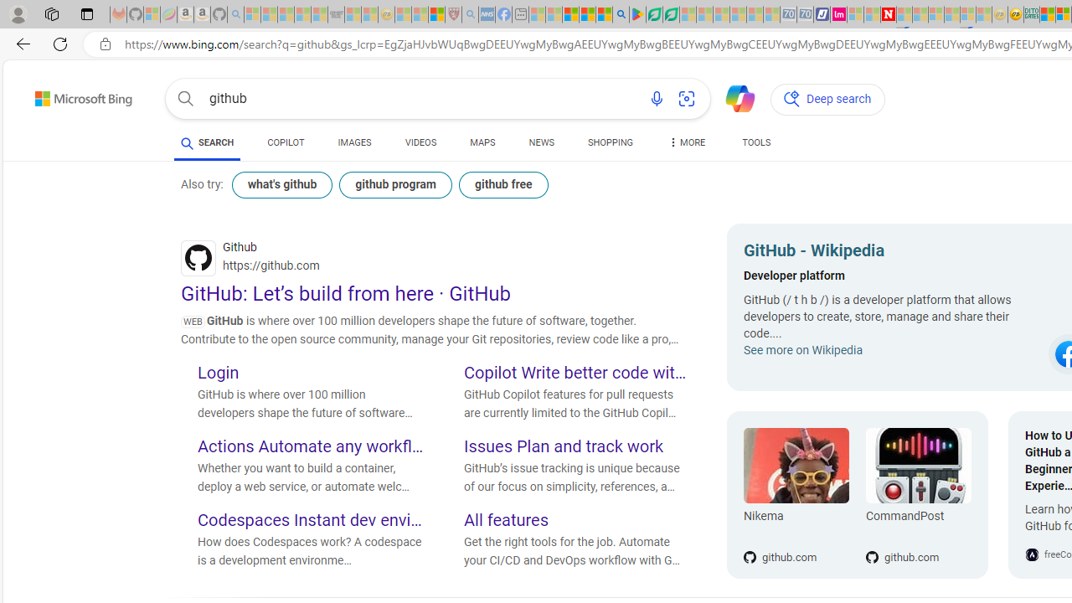 The image size is (1072, 603). I want to click on Github, so click(435, 258).